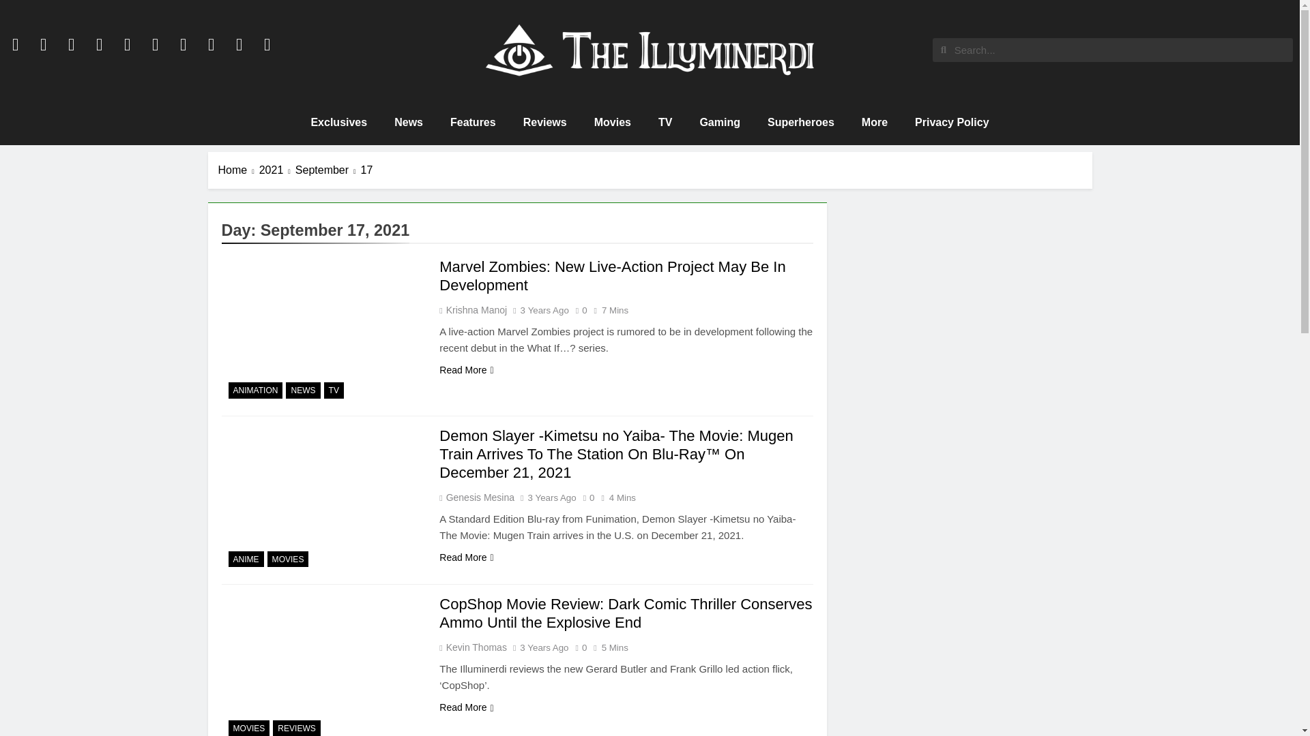 The image size is (1310, 736). What do you see at coordinates (874, 123) in the screenshot?
I see `More` at bounding box center [874, 123].